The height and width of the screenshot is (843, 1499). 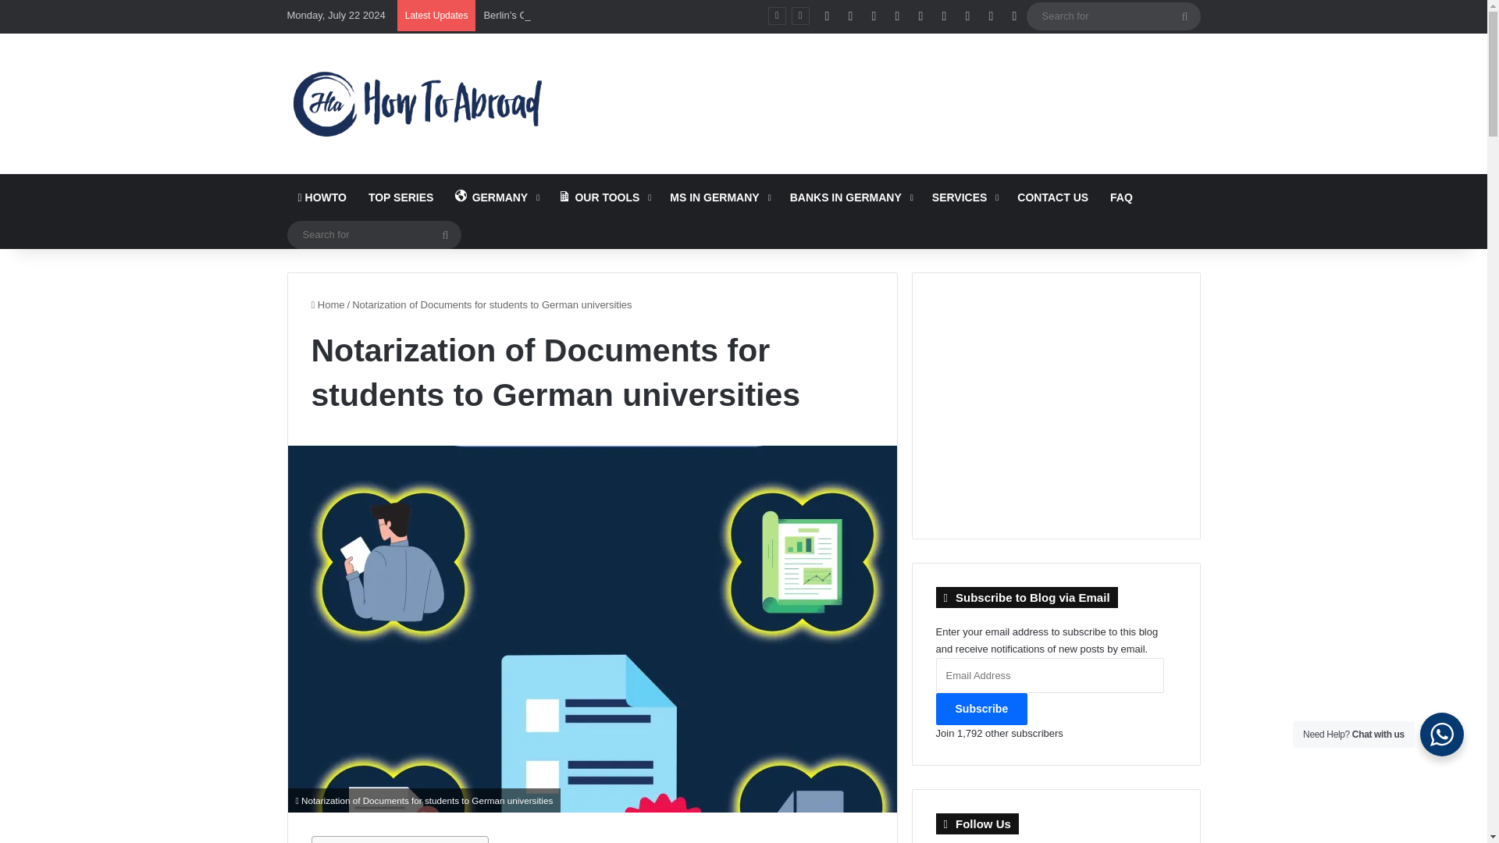 I want to click on BANKS IN GERMANY, so click(x=850, y=197).